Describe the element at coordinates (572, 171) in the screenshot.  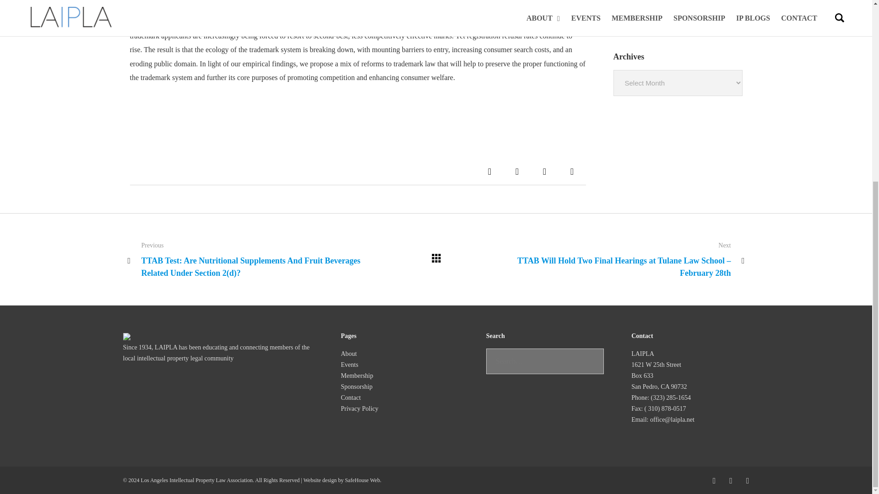
I see `Share this.` at that location.